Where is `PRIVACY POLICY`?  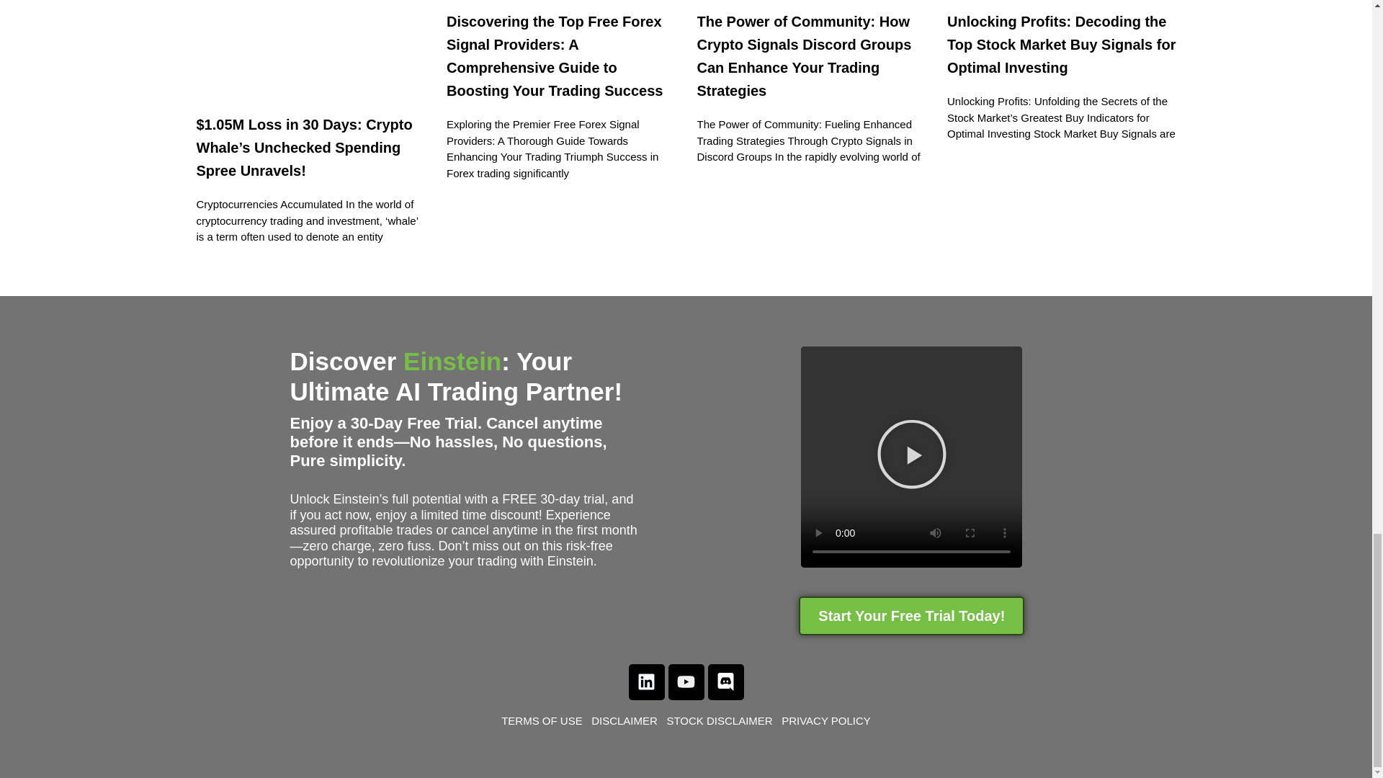
PRIVACY POLICY is located at coordinates (825, 720).